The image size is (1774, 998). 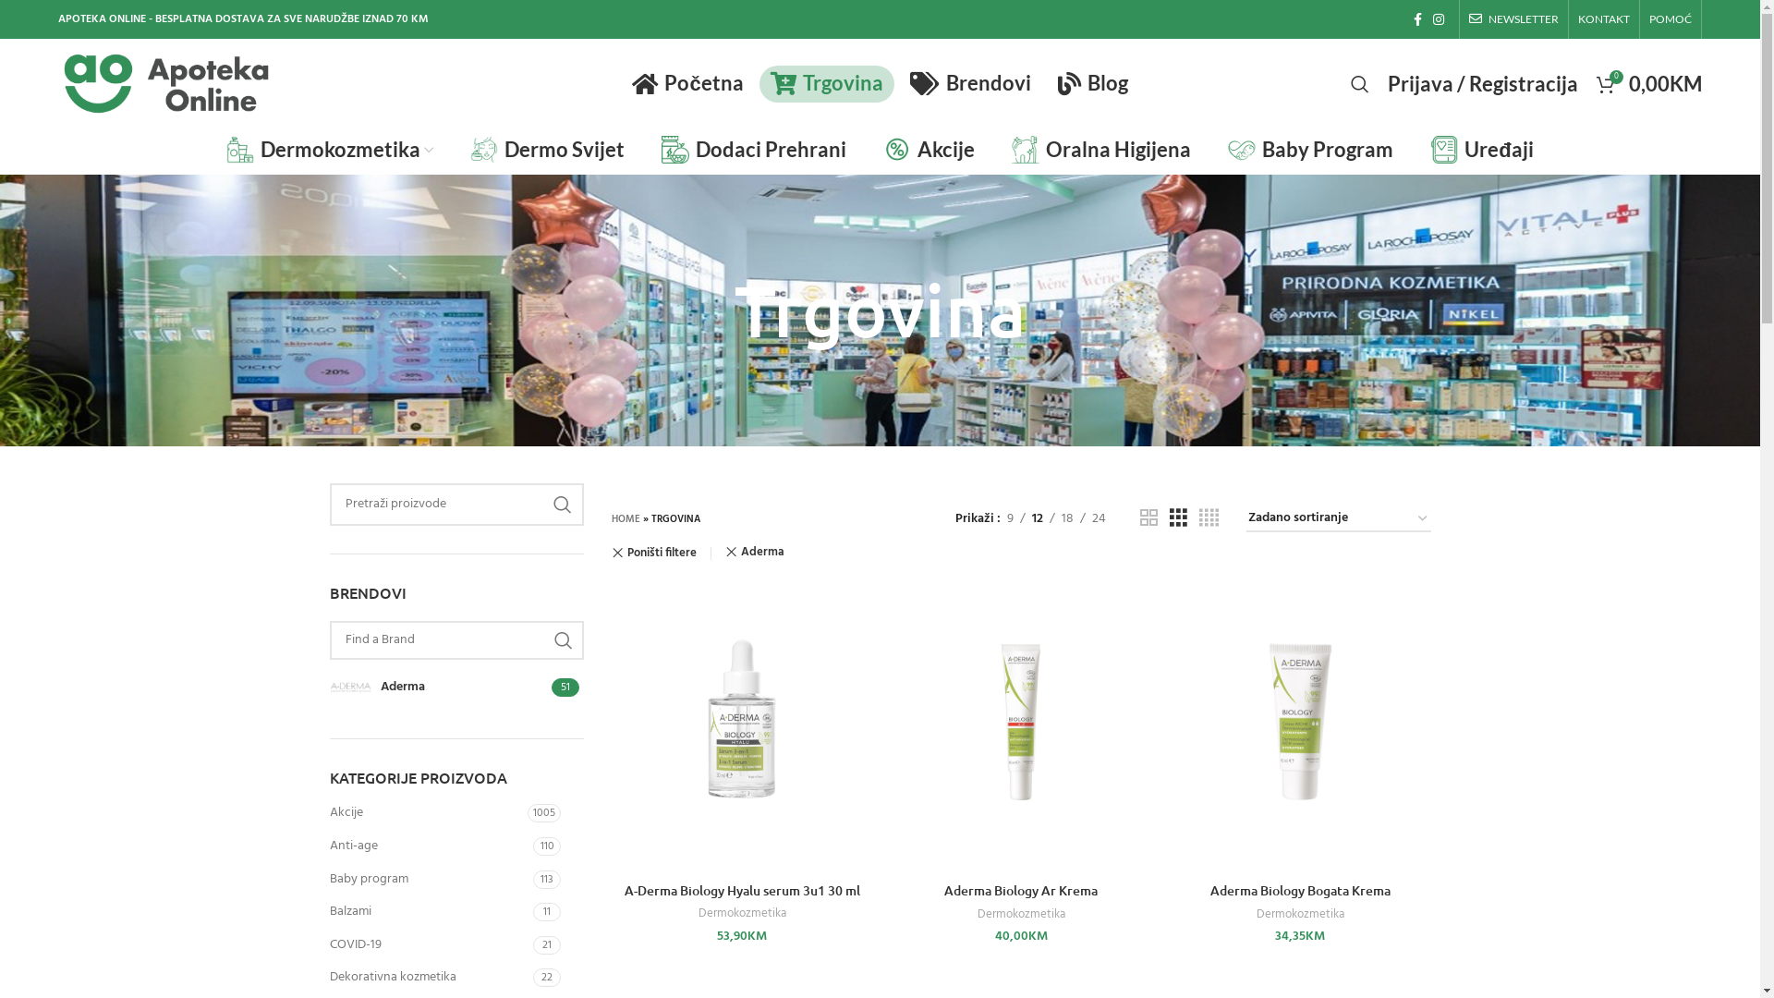 I want to click on SEARCH, so click(x=563, y=505).